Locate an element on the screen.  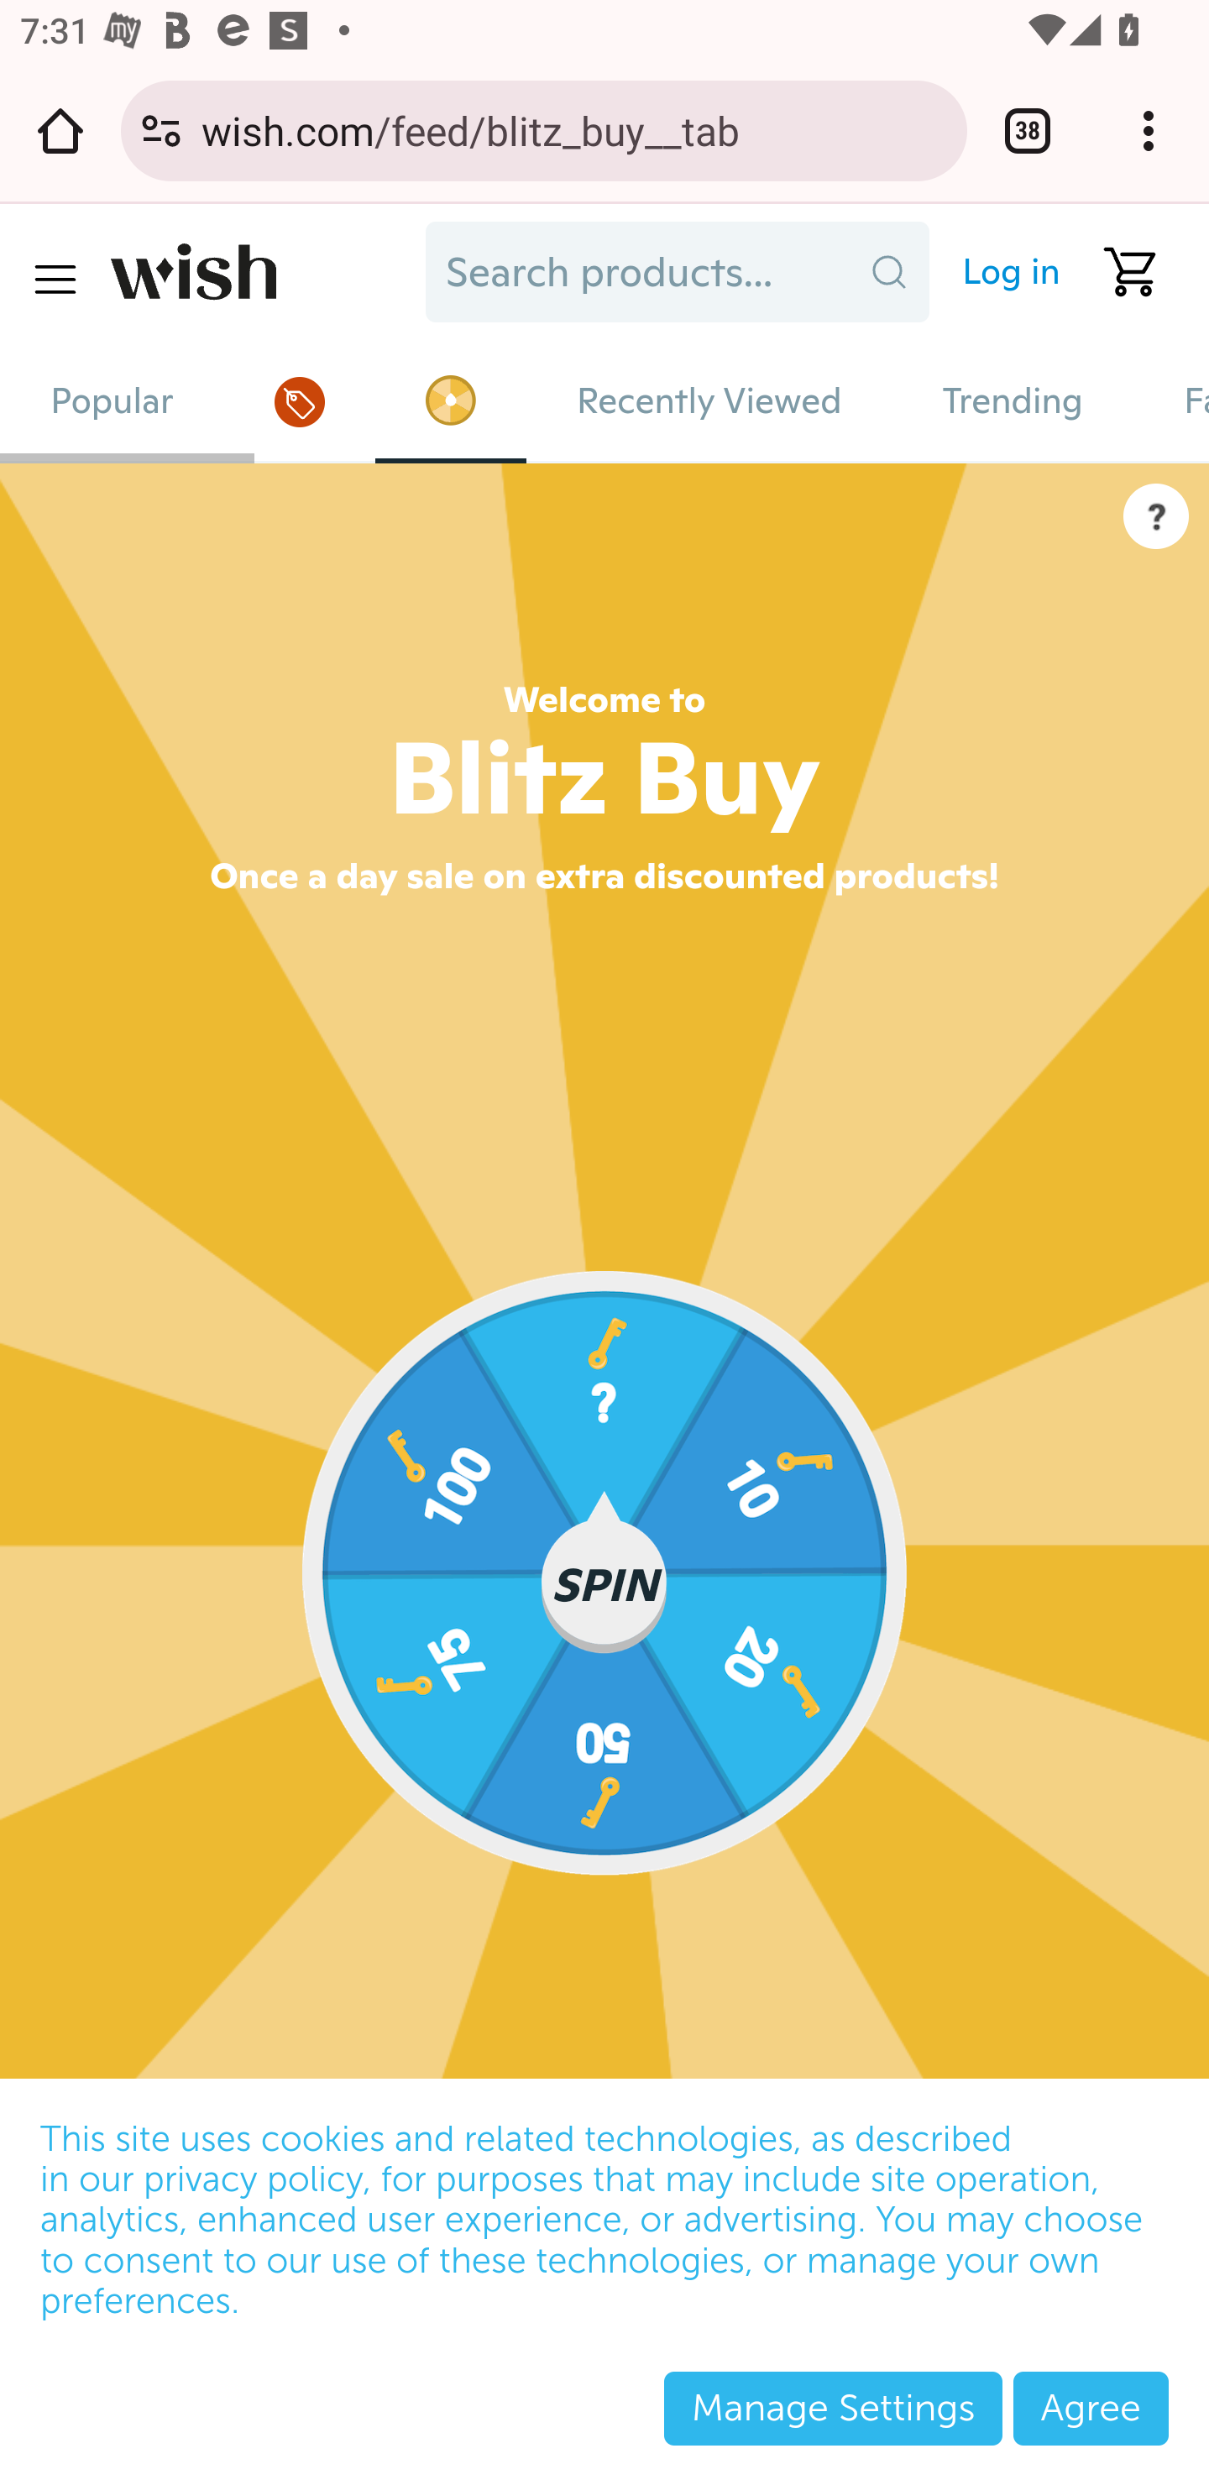
Connection is secure is located at coordinates (161, 130).